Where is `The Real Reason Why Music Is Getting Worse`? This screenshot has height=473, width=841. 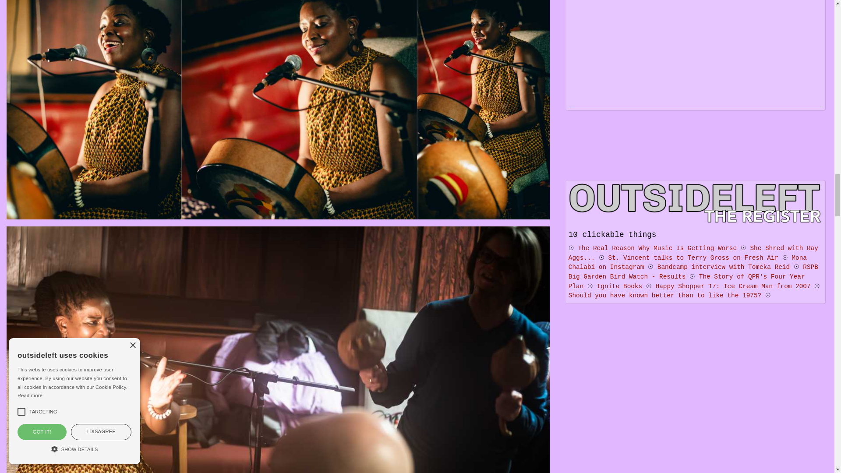 The Real Reason Why Music Is Getting Worse is located at coordinates (657, 248).